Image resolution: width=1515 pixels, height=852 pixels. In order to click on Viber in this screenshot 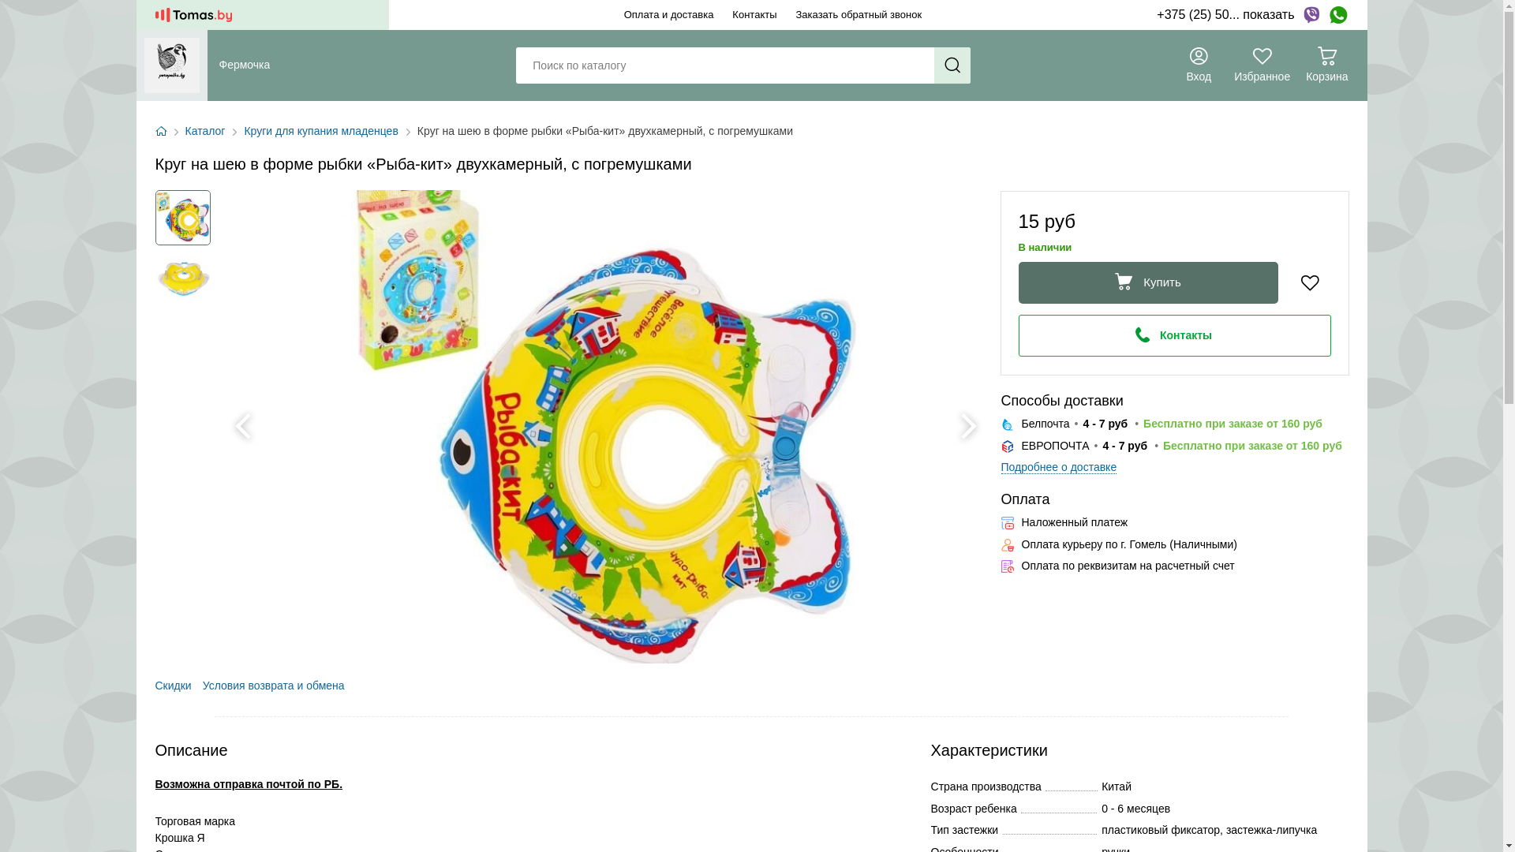, I will do `click(1311, 15)`.